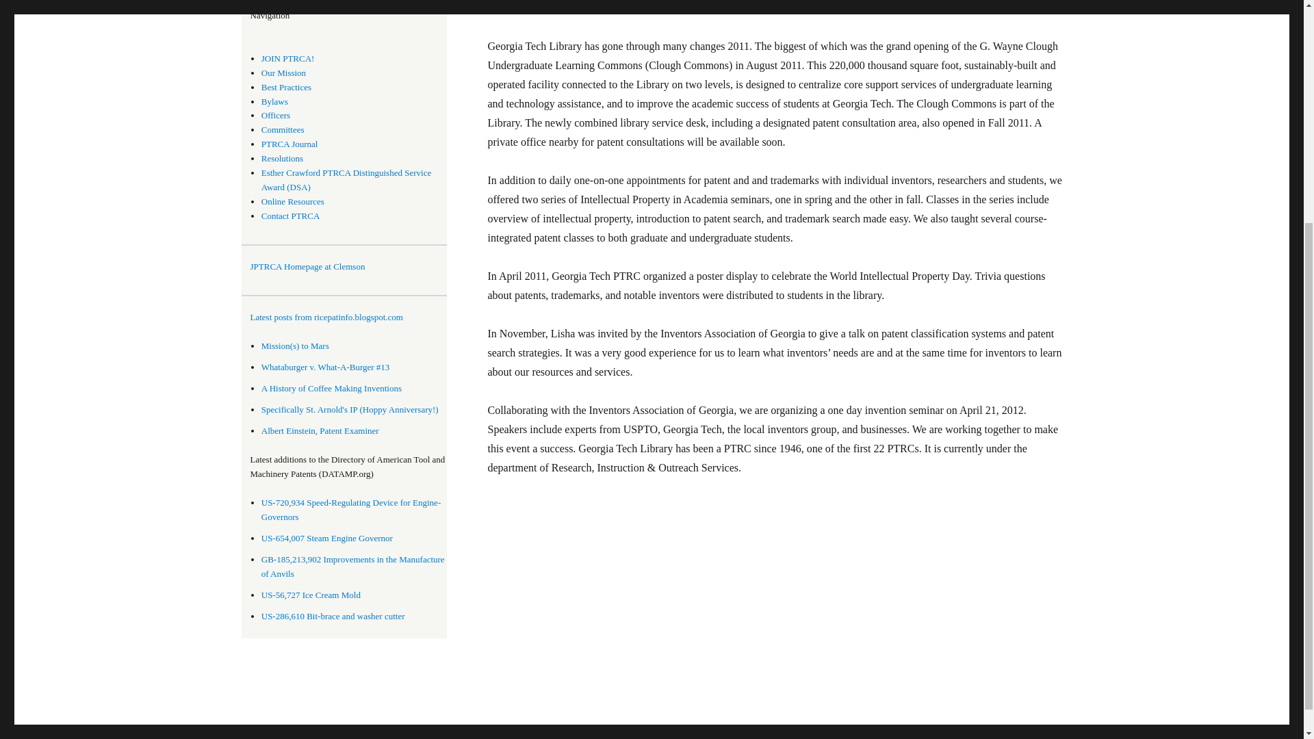 This screenshot has width=1314, height=739. What do you see at coordinates (283, 73) in the screenshot?
I see `Our Mission` at bounding box center [283, 73].